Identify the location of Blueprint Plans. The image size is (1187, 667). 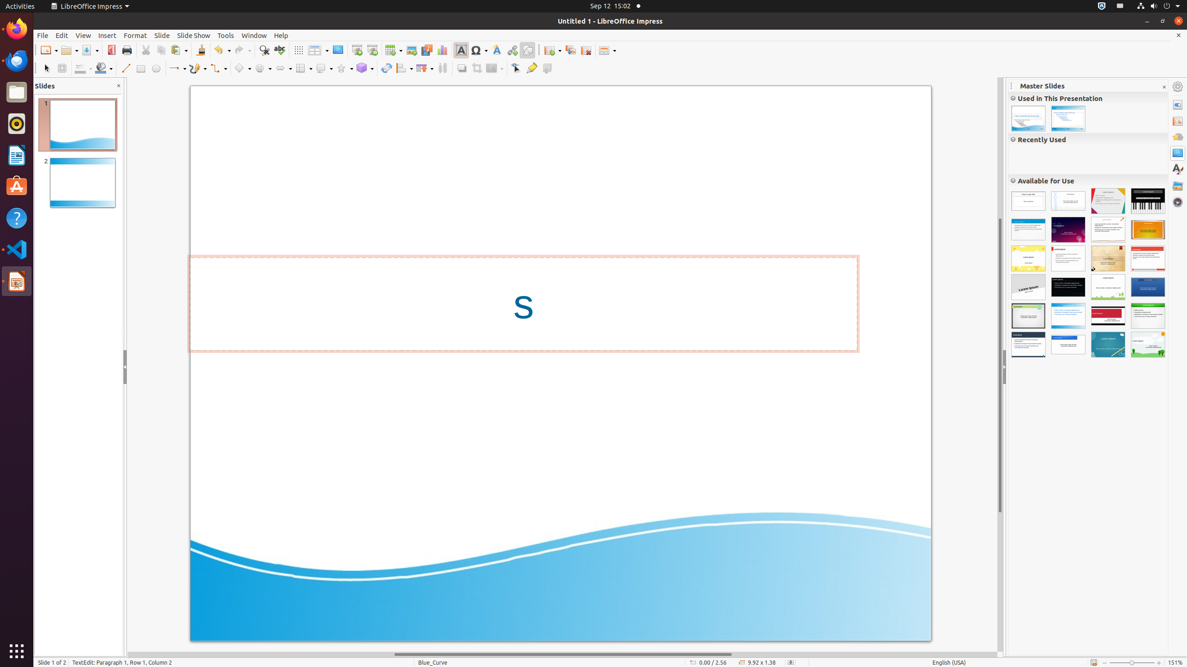
(1108, 345).